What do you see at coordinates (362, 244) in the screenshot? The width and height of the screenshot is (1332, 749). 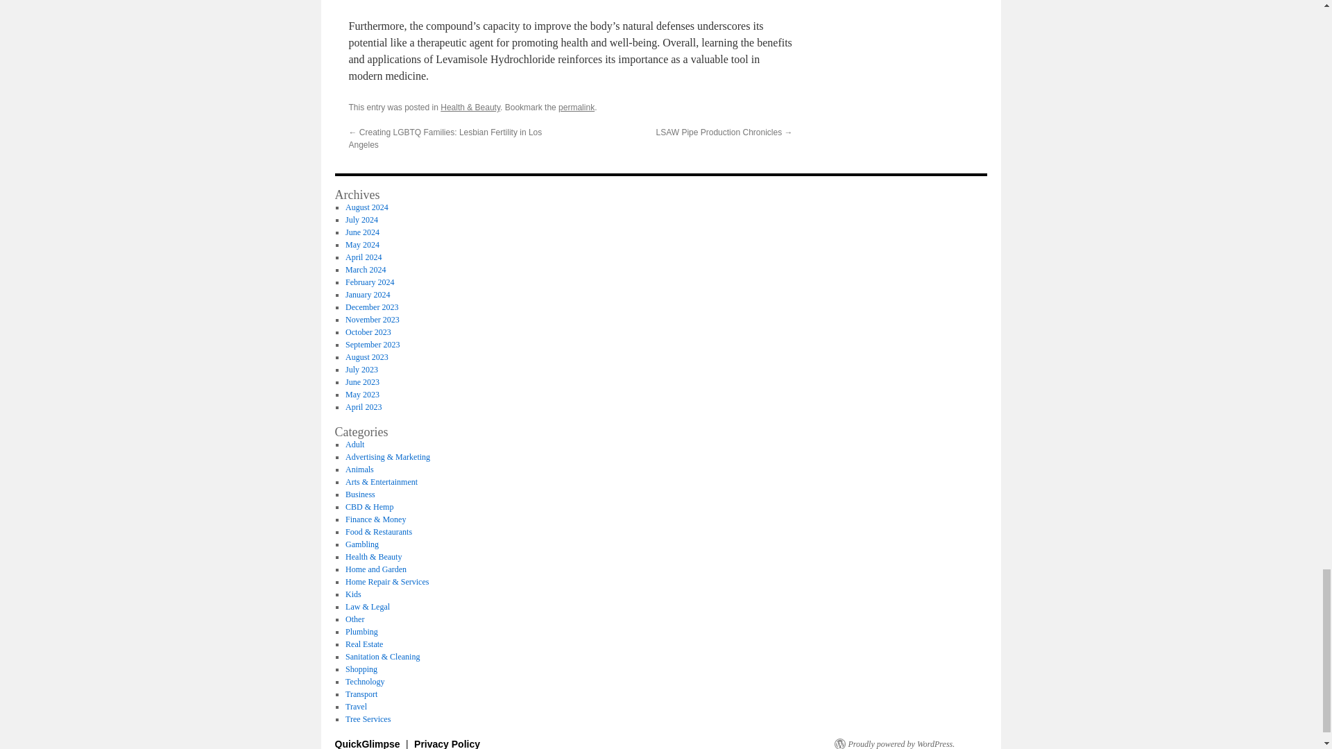 I see `May 2024` at bounding box center [362, 244].